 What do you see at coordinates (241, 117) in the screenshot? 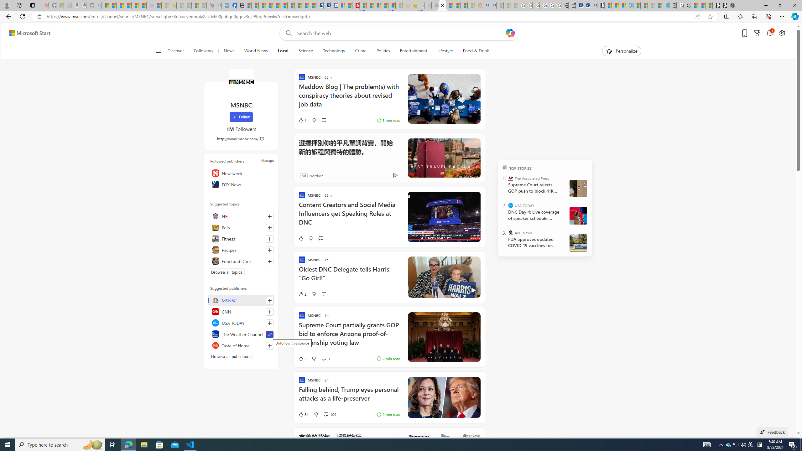
I see `Follow` at bounding box center [241, 117].